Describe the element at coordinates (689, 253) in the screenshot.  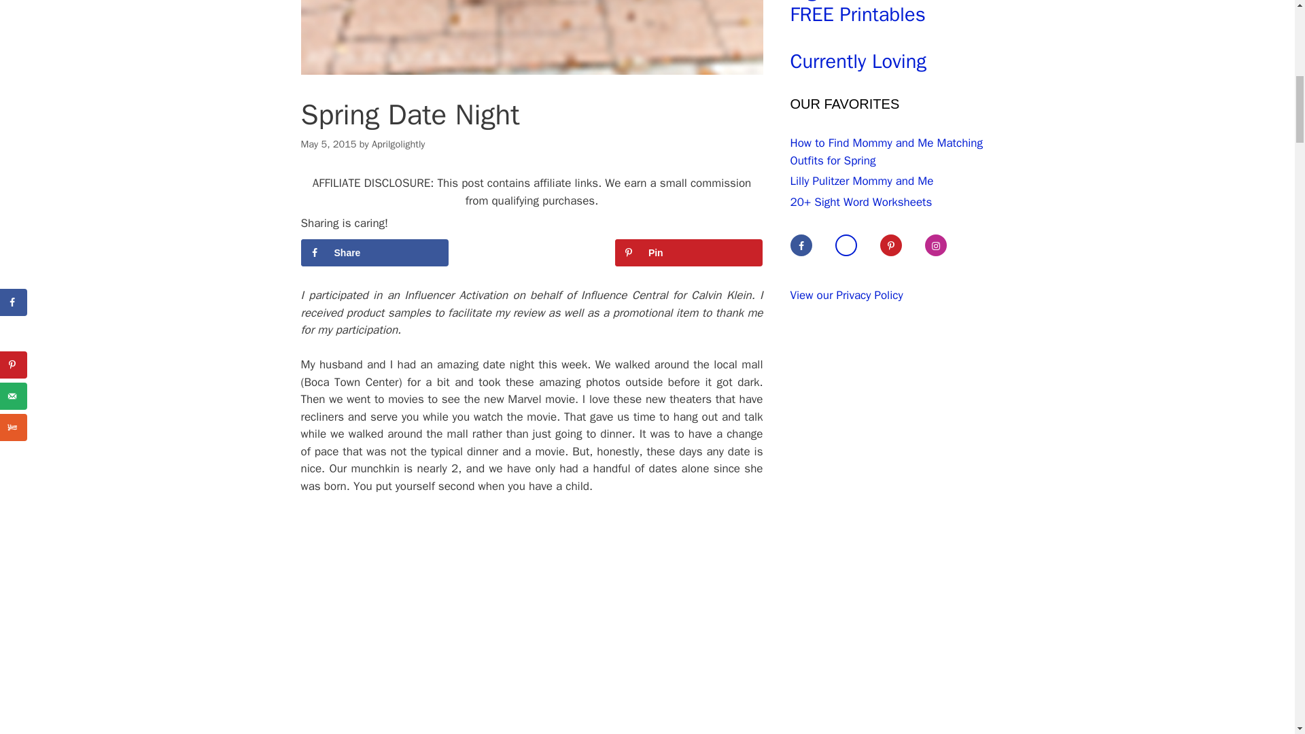
I see `Save to Pinterest` at that location.